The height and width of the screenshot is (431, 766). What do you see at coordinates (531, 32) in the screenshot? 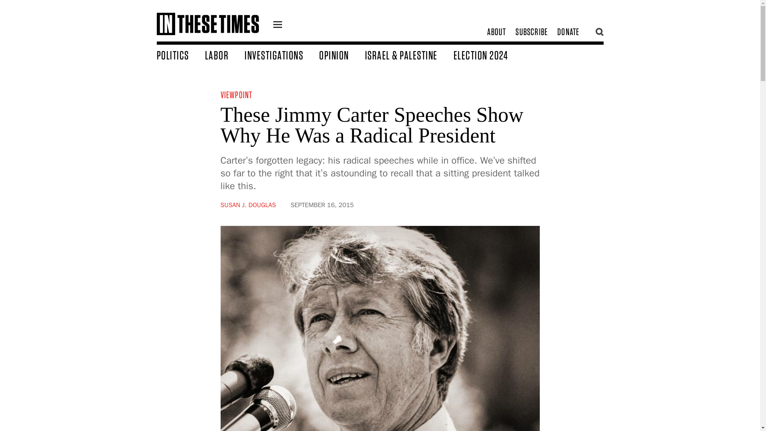
I see `SUBSCRIBE` at bounding box center [531, 32].